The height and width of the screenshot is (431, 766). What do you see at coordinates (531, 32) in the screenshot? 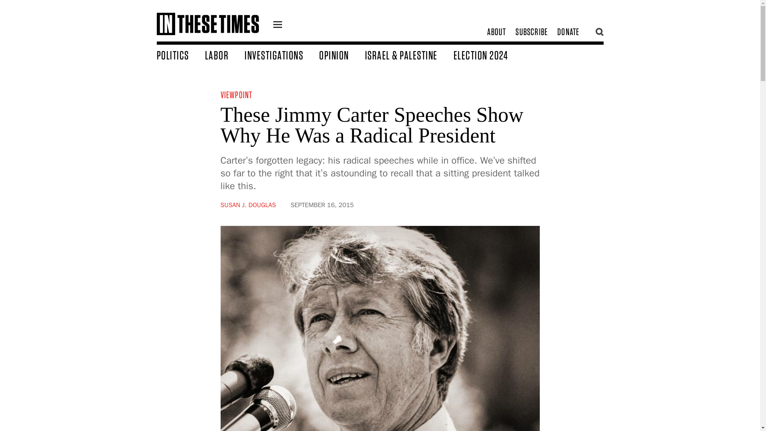
I see `SUBSCRIBE` at bounding box center [531, 32].